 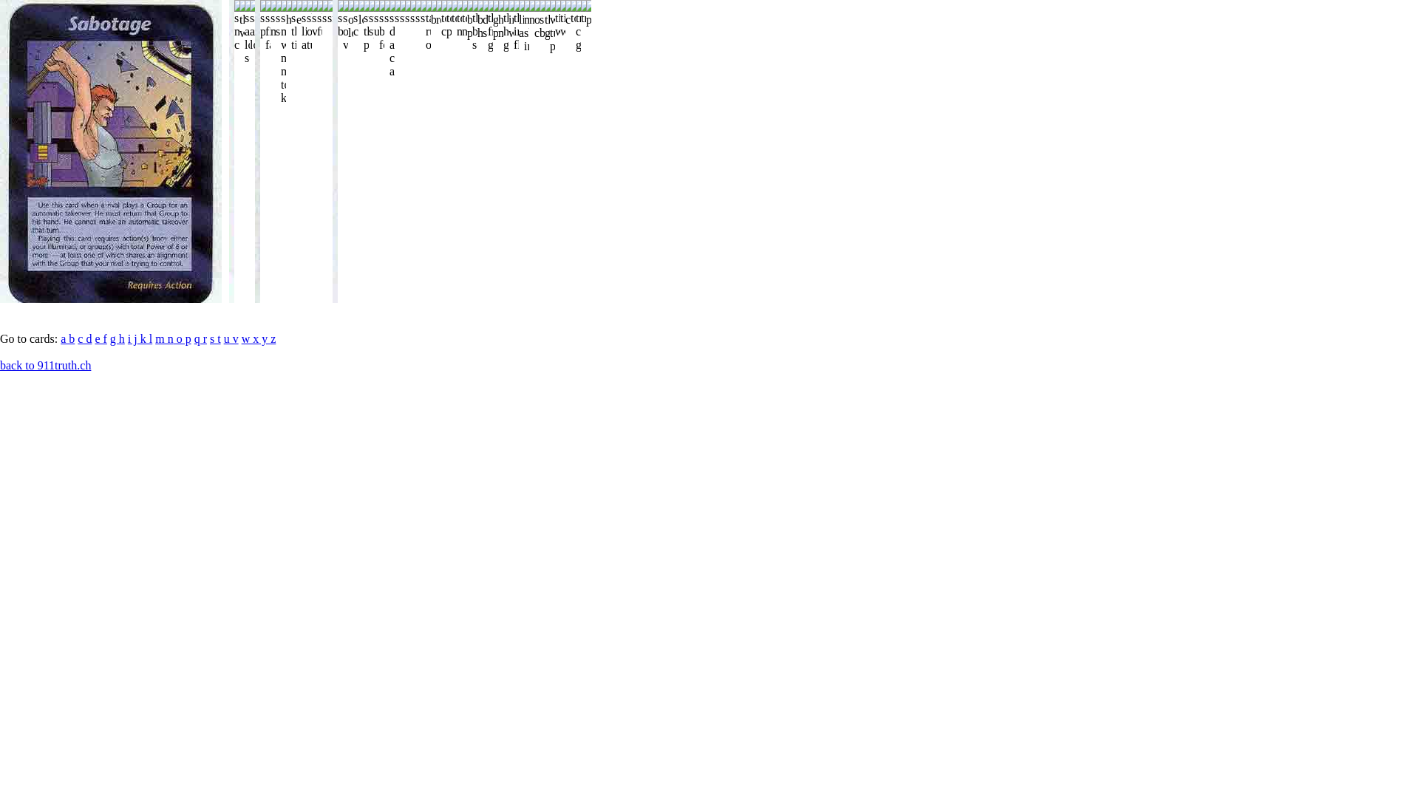 What do you see at coordinates (164, 338) in the screenshot?
I see `m n` at bounding box center [164, 338].